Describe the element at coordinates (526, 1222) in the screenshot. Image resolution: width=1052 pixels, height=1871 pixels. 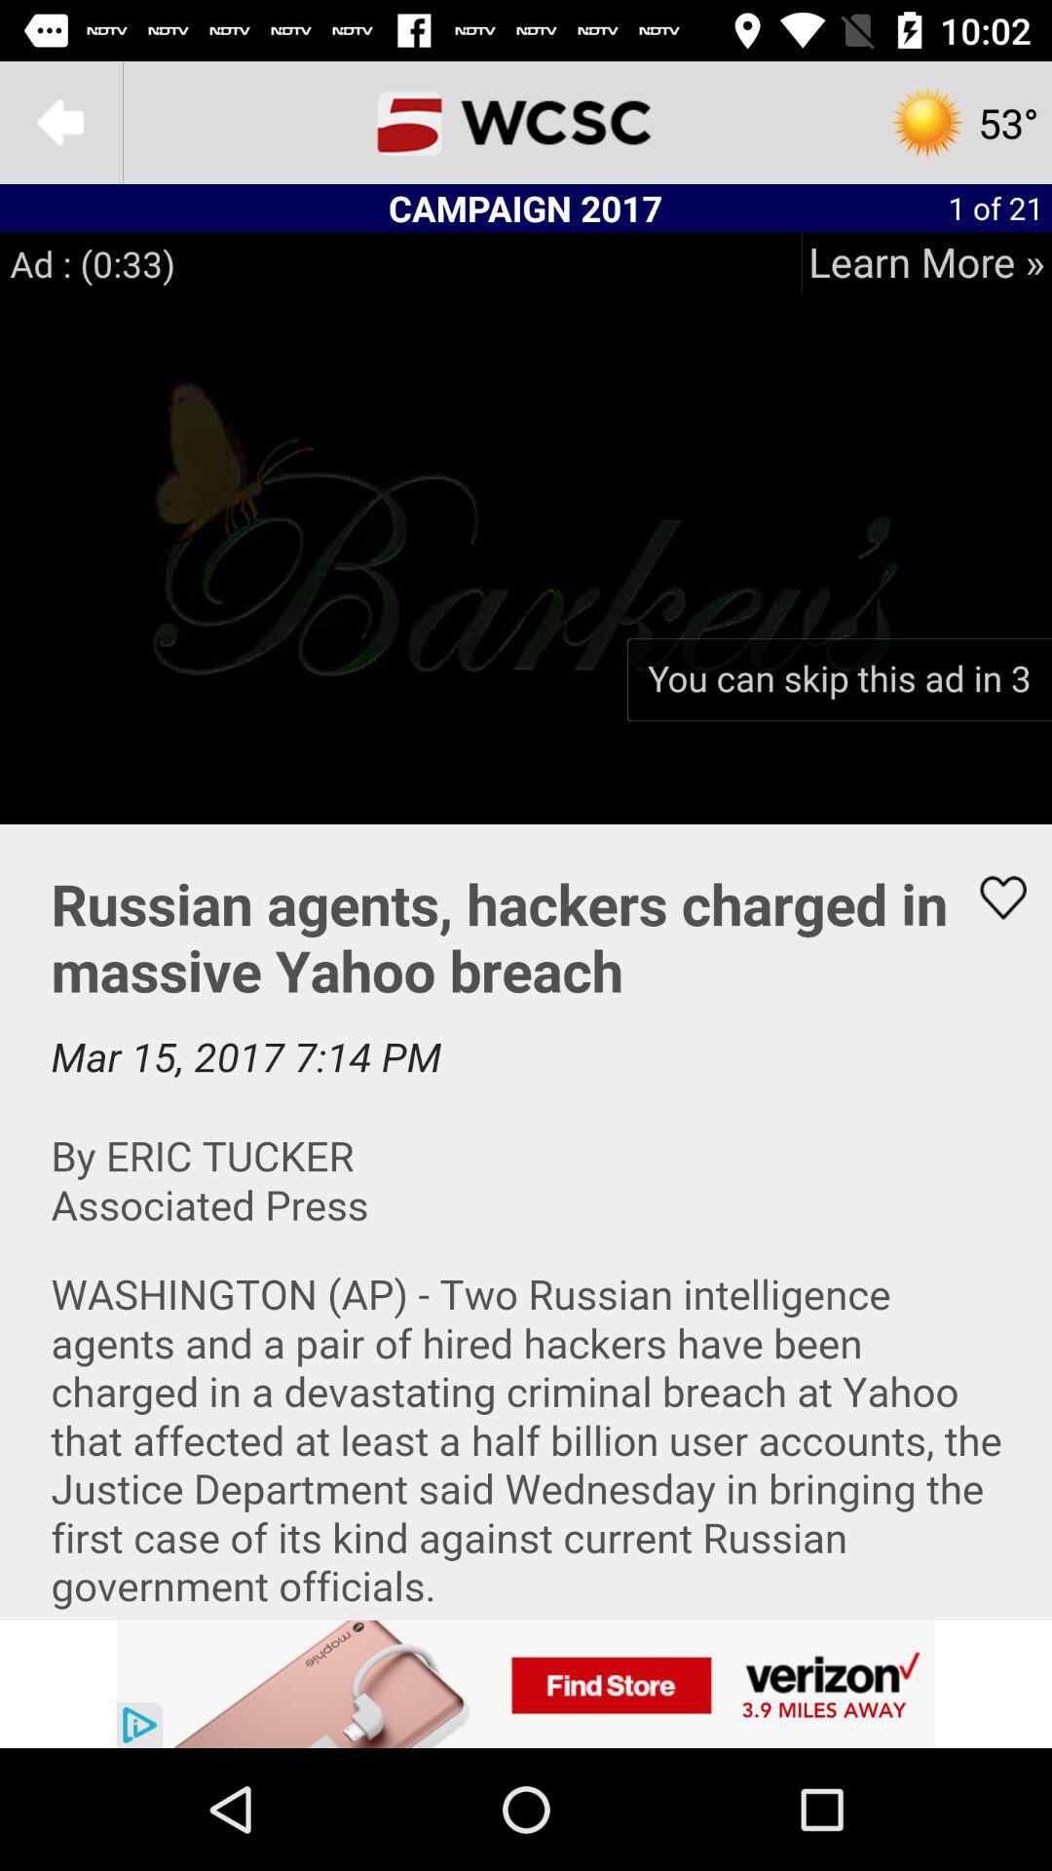
I see `share the article` at that location.